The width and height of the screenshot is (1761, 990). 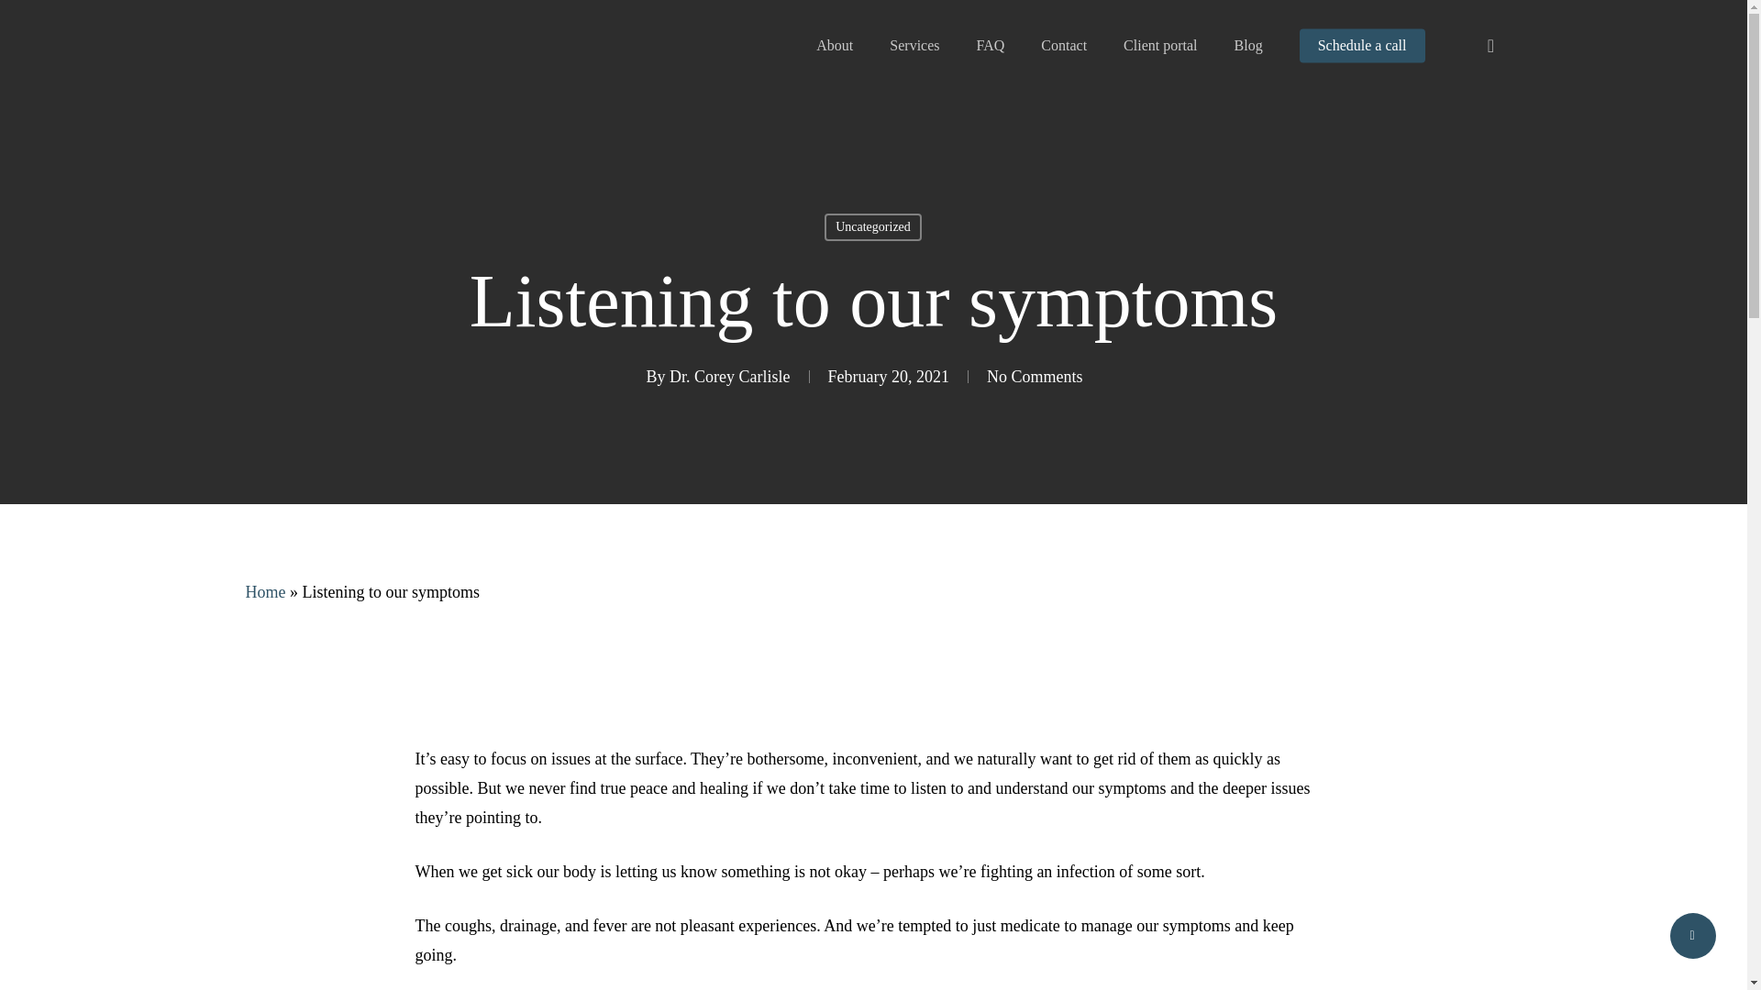 I want to click on Client portal, so click(x=1159, y=46).